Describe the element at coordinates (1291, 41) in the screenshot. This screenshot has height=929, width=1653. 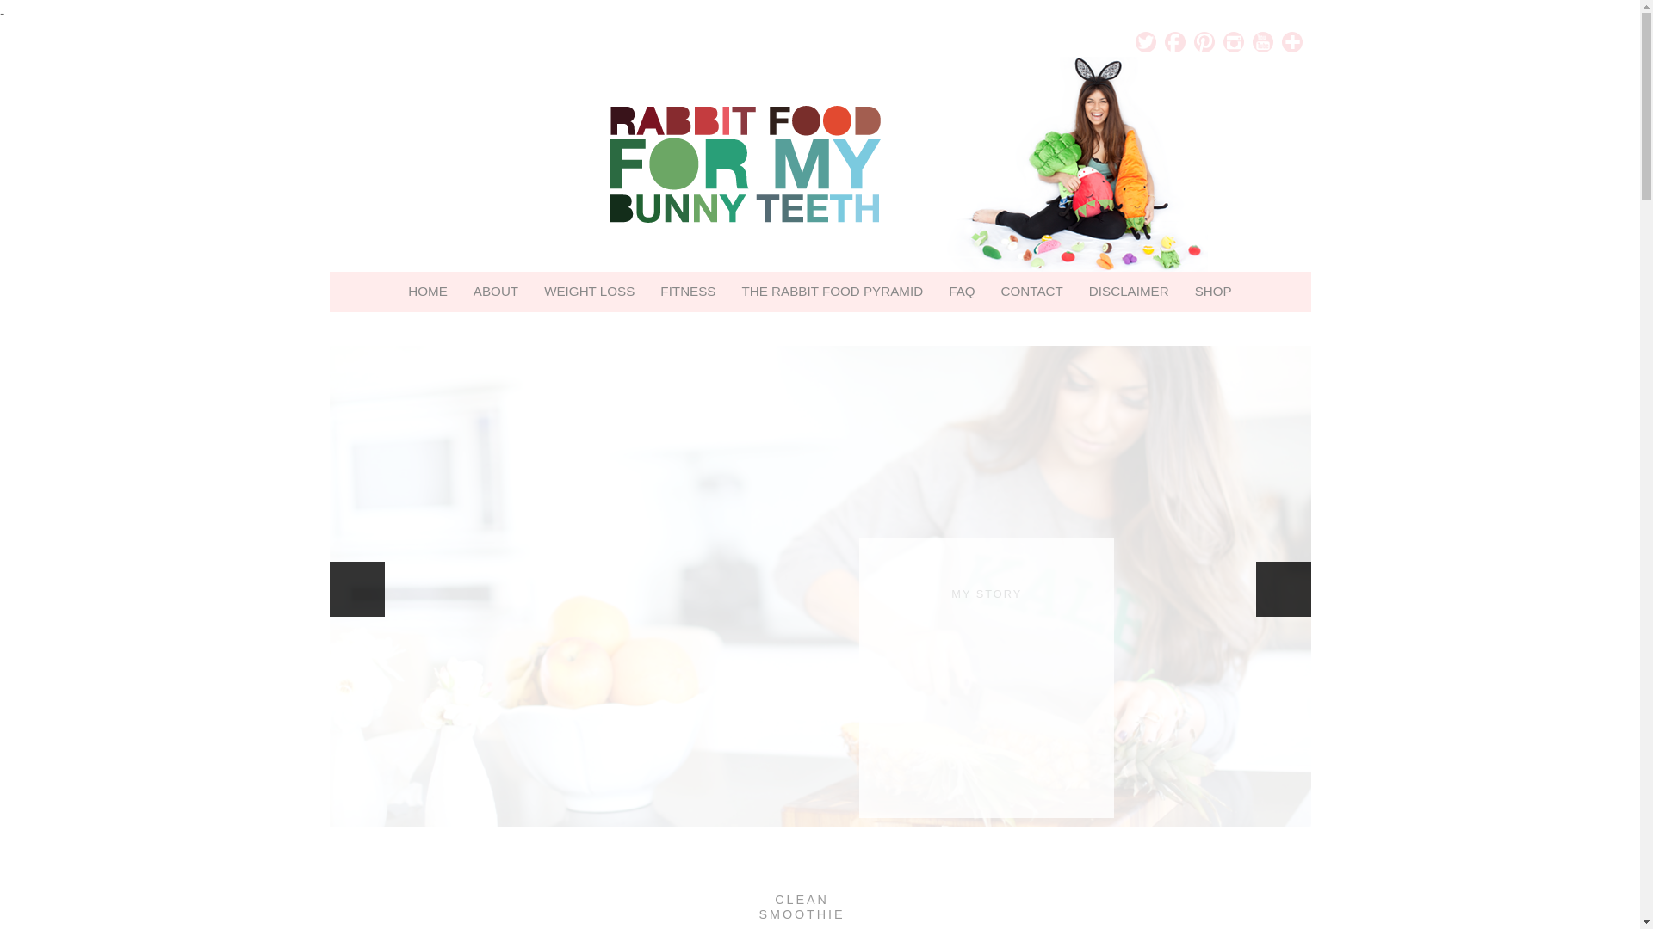
I see `Bloglovin` at that location.